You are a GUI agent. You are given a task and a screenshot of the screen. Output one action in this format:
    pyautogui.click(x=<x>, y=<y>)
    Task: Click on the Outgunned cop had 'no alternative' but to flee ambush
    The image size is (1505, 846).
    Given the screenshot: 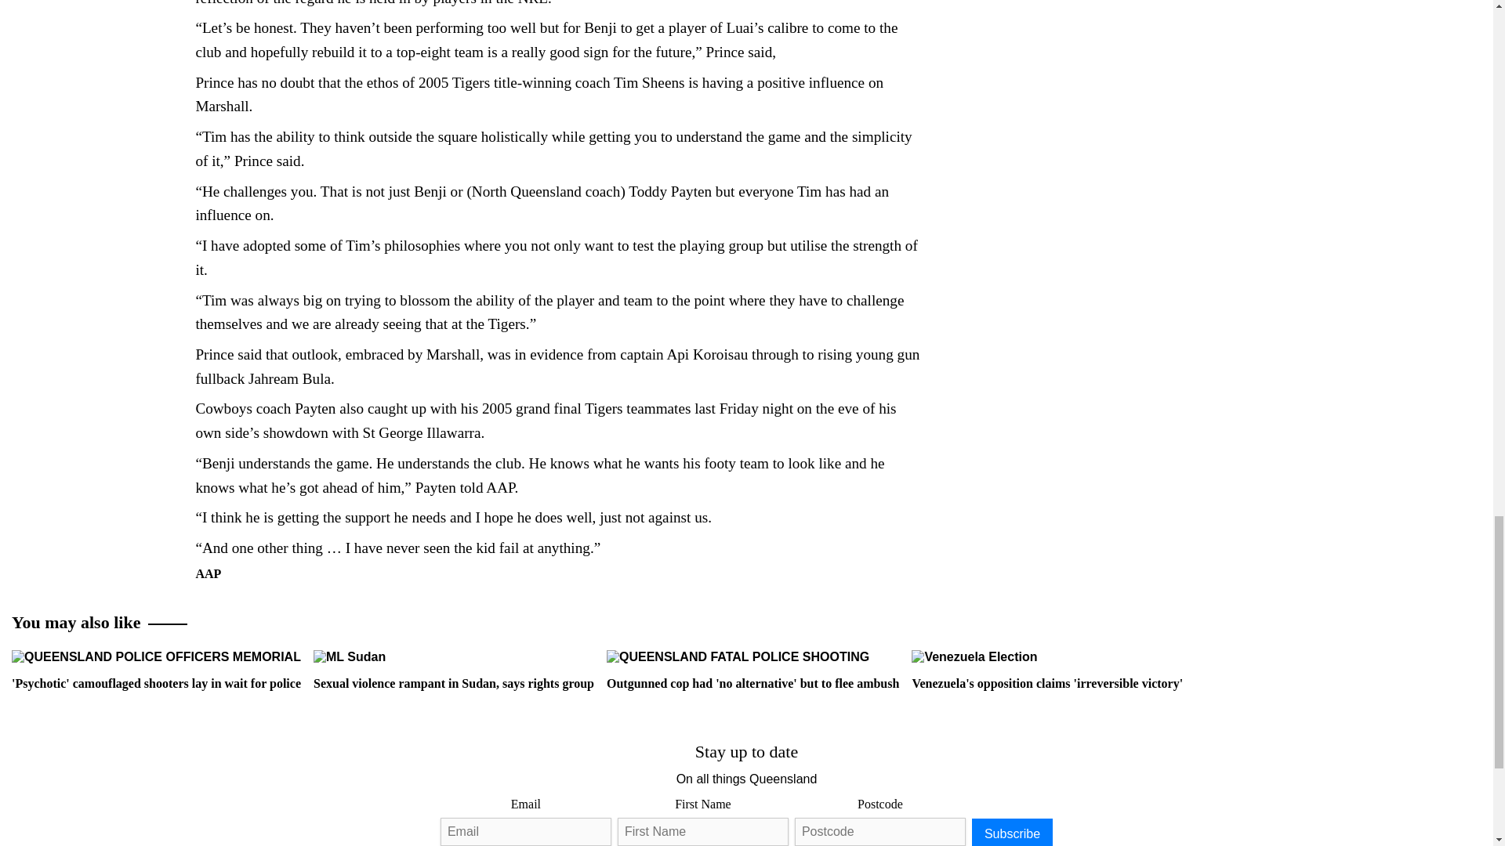 What is the action you would take?
    pyautogui.click(x=752, y=670)
    